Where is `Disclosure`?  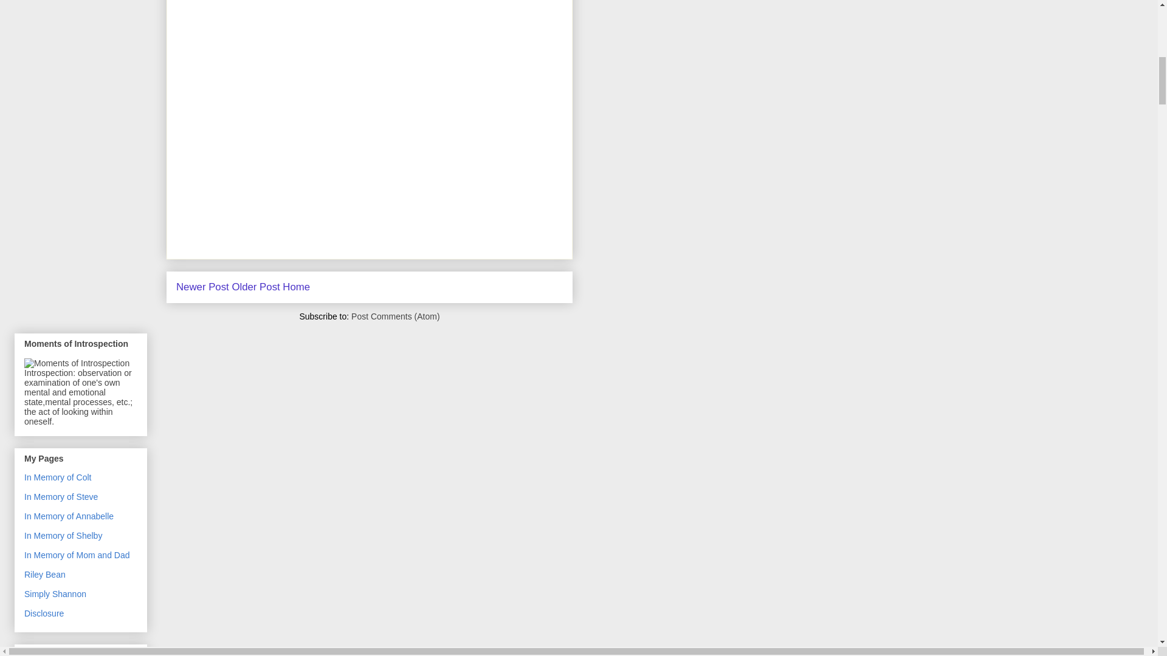 Disclosure is located at coordinates (44, 613).